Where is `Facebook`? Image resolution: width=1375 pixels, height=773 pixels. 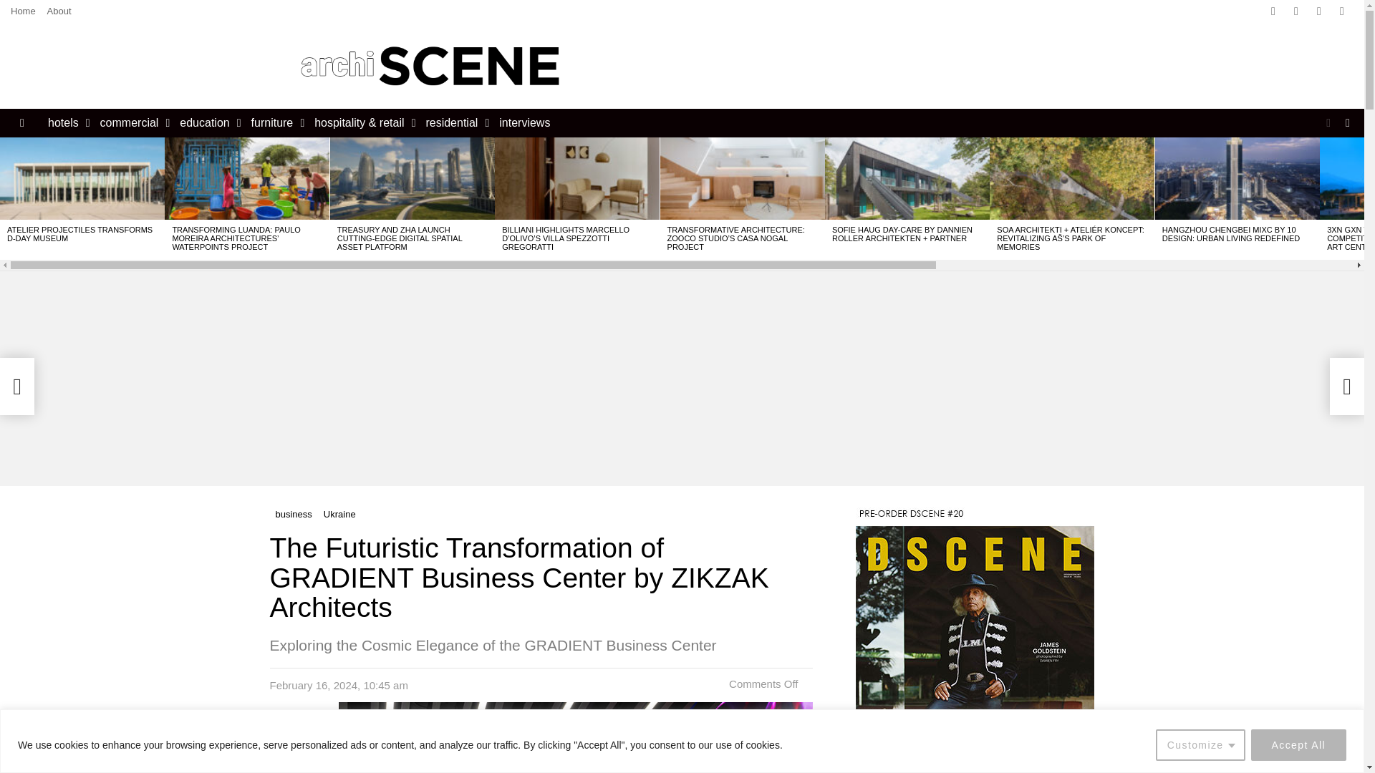
Facebook is located at coordinates (1273, 11).